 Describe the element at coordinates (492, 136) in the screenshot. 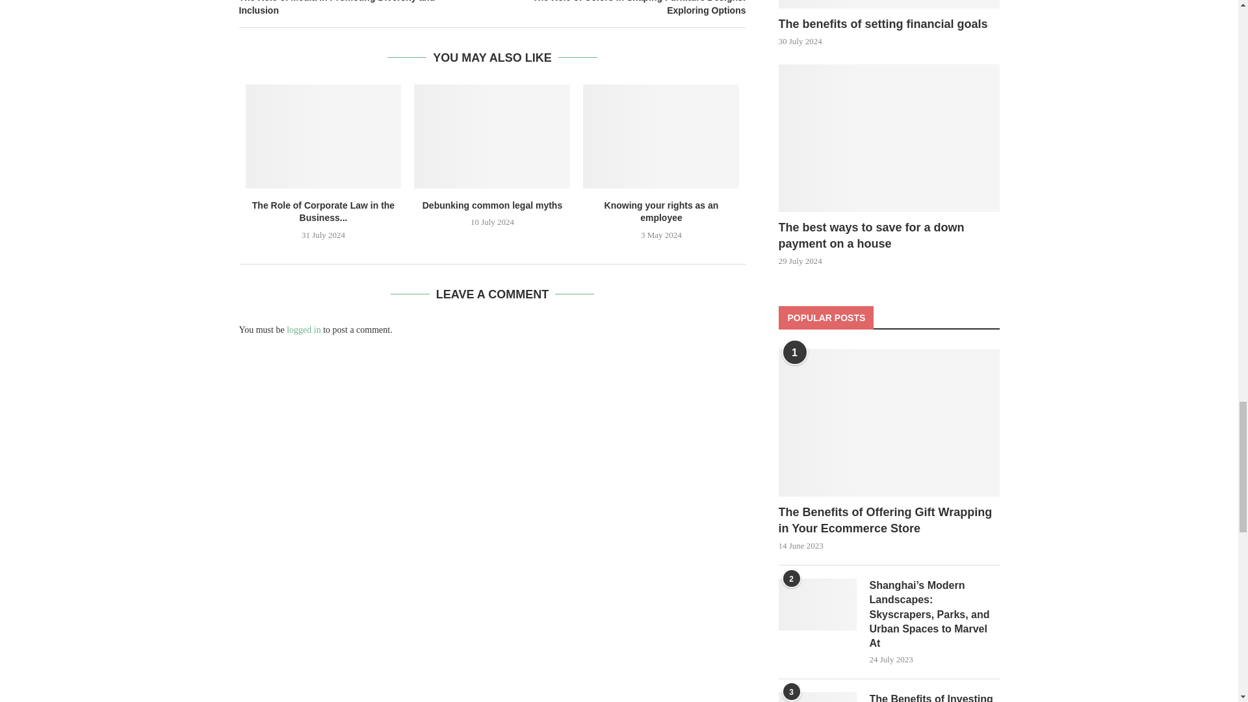

I see `Debunking common legal myths` at that location.